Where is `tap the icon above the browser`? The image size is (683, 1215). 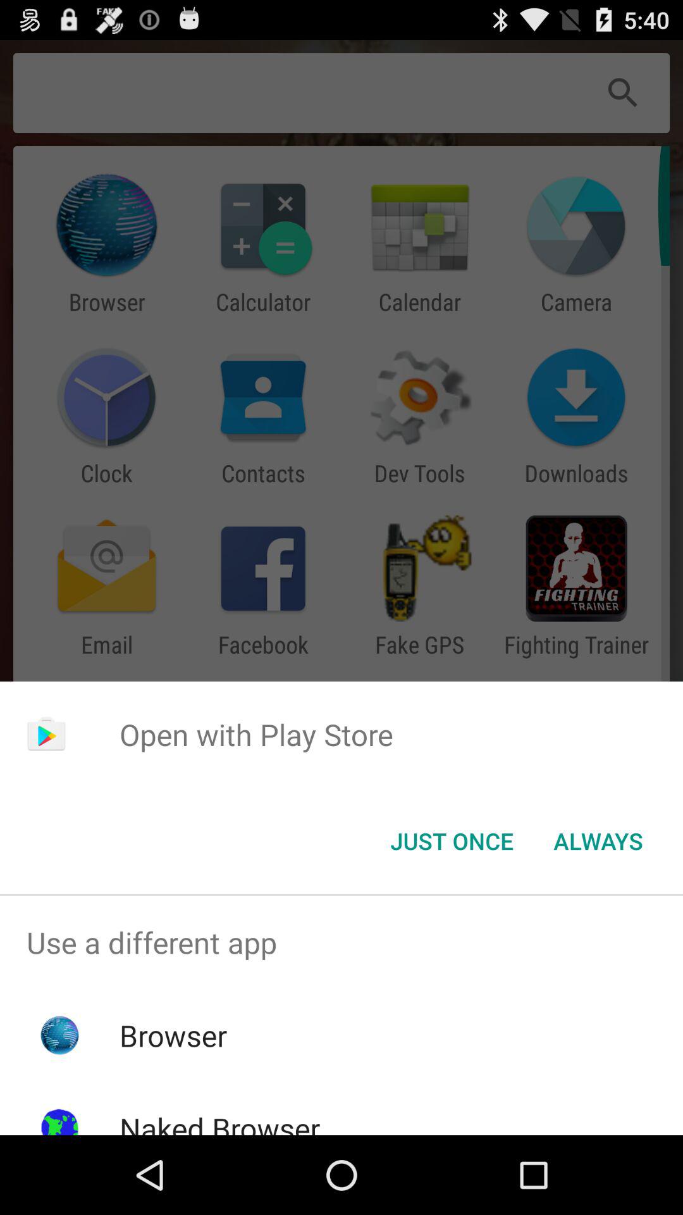
tap the icon above the browser is located at coordinates (341, 942).